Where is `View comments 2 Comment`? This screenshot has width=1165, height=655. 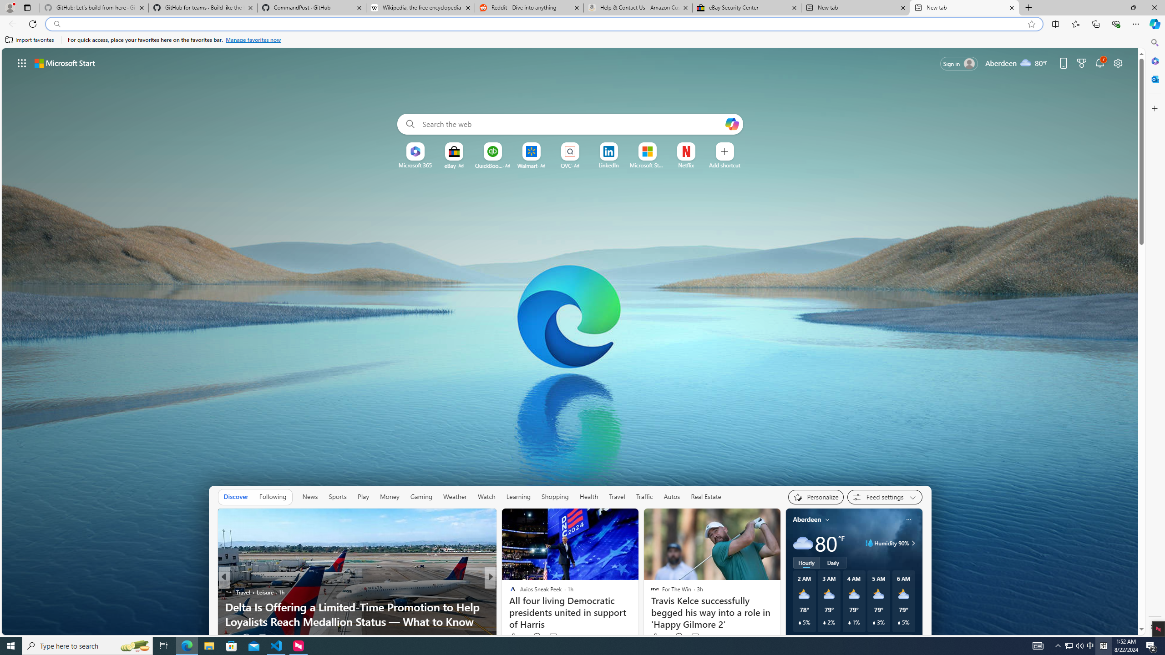 View comments 2 Comment is located at coordinates (697, 637).